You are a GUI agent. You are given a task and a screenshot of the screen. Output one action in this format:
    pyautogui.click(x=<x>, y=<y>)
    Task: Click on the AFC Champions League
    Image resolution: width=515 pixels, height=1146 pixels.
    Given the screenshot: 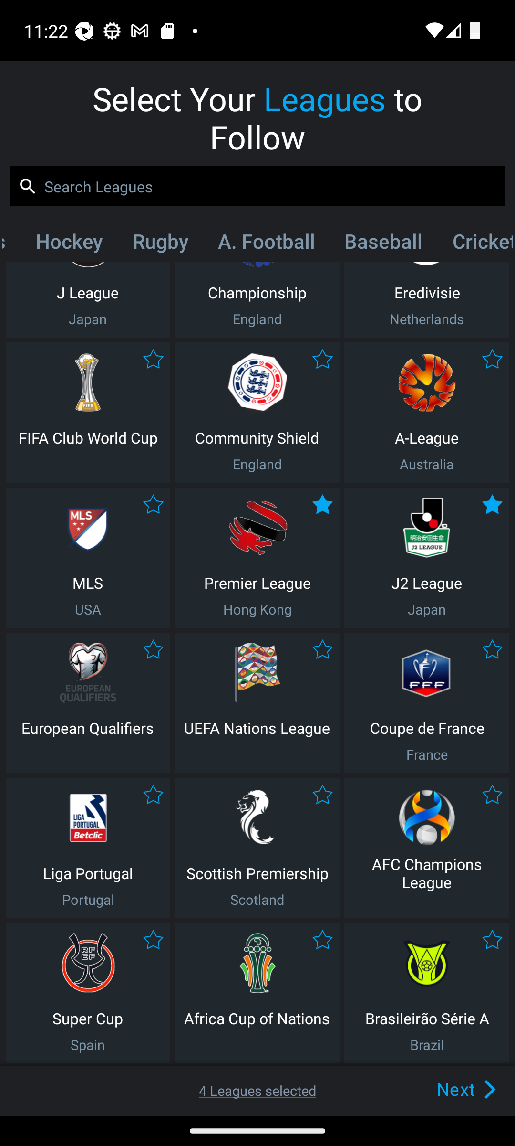 What is the action you would take?
    pyautogui.click(x=427, y=848)
    